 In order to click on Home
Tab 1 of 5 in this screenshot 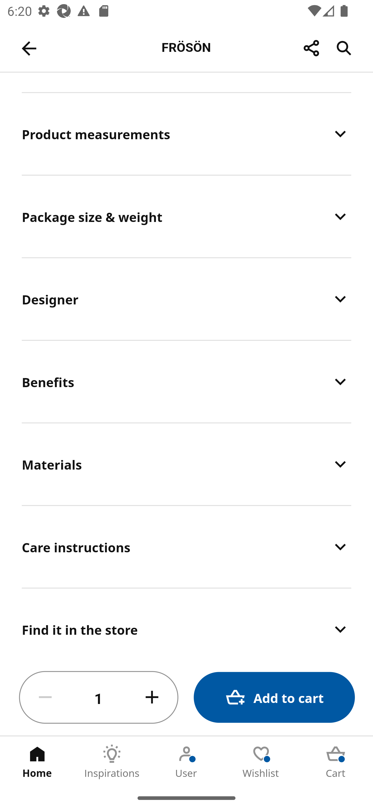, I will do `click(37, 762)`.